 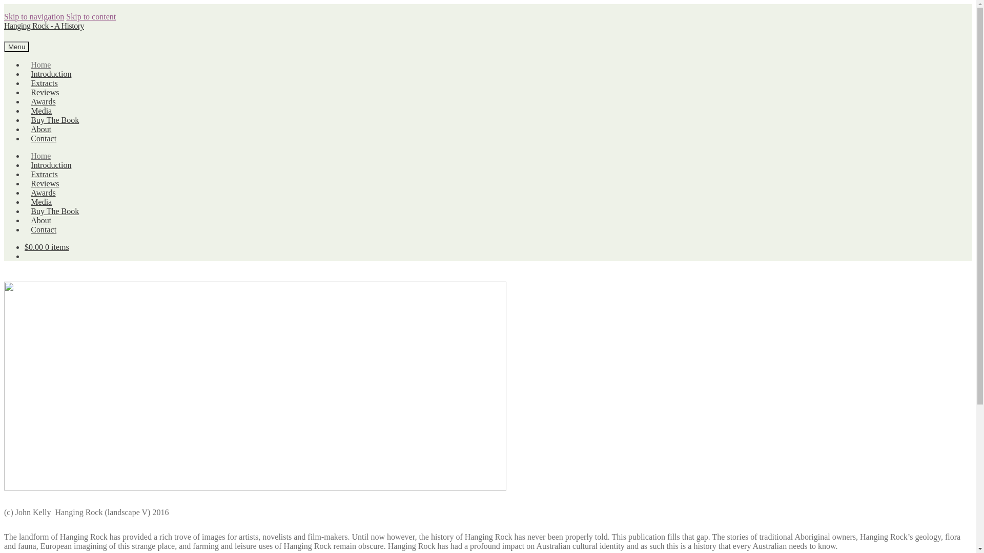 What do you see at coordinates (148, 36) in the screenshot?
I see `Search` at bounding box center [148, 36].